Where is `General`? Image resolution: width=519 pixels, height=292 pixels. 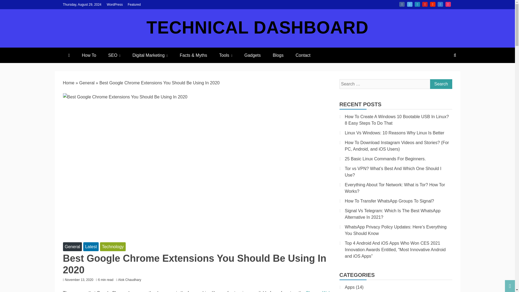 General is located at coordinates (72, 247).